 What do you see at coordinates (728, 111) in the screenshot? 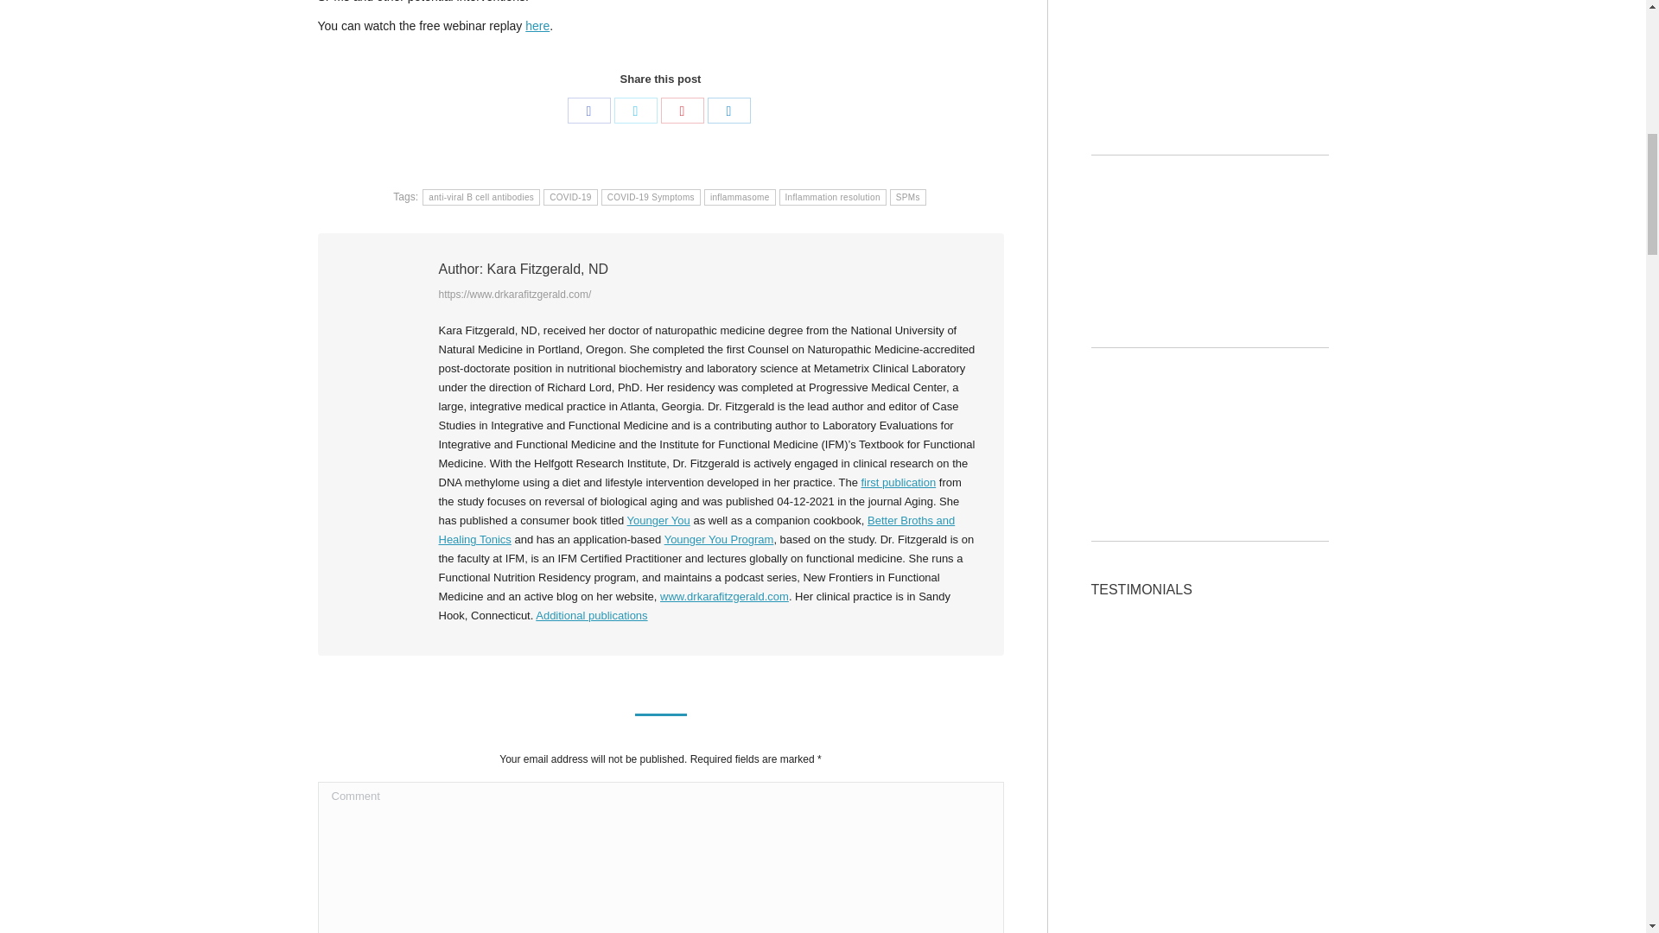
I see `LinkedIn` at bounding box center [728, 111].